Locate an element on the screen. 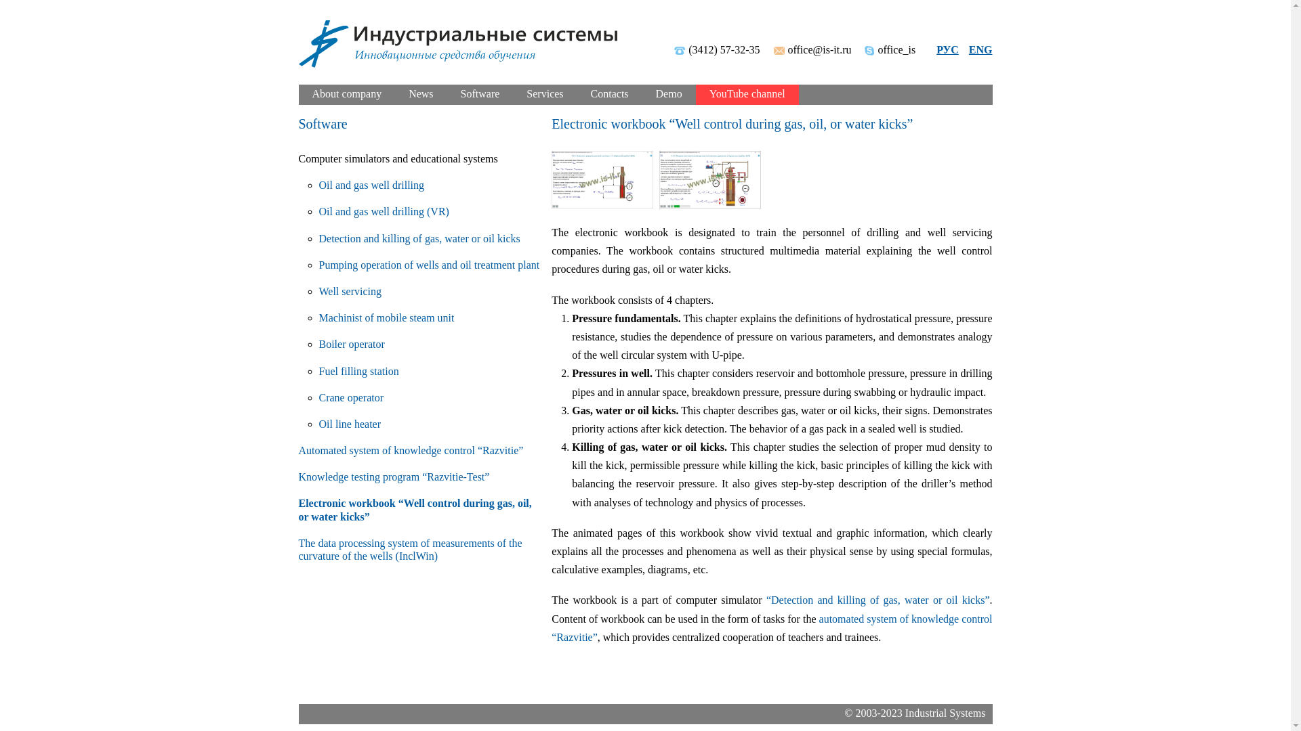 The image size is (1301, 731). YouTube channel is located at coordinates (747, 93).